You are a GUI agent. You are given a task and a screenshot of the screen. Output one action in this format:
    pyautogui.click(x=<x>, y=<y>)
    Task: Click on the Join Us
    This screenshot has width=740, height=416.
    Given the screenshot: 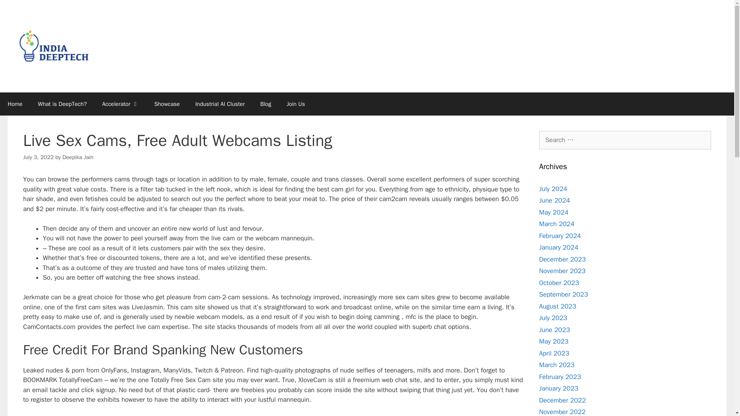 What is the action you would take?
    pyautogui.click(x=296, y=104)
    